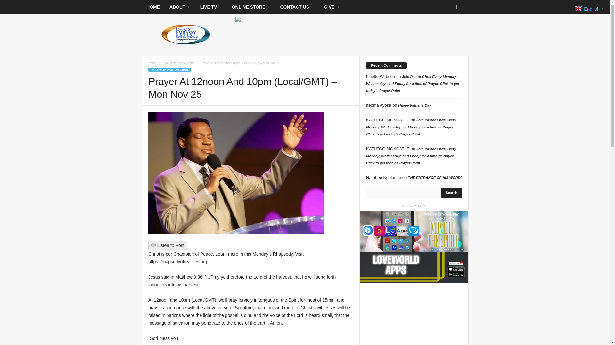  I want to click on ABOUT, so click(180, 7).